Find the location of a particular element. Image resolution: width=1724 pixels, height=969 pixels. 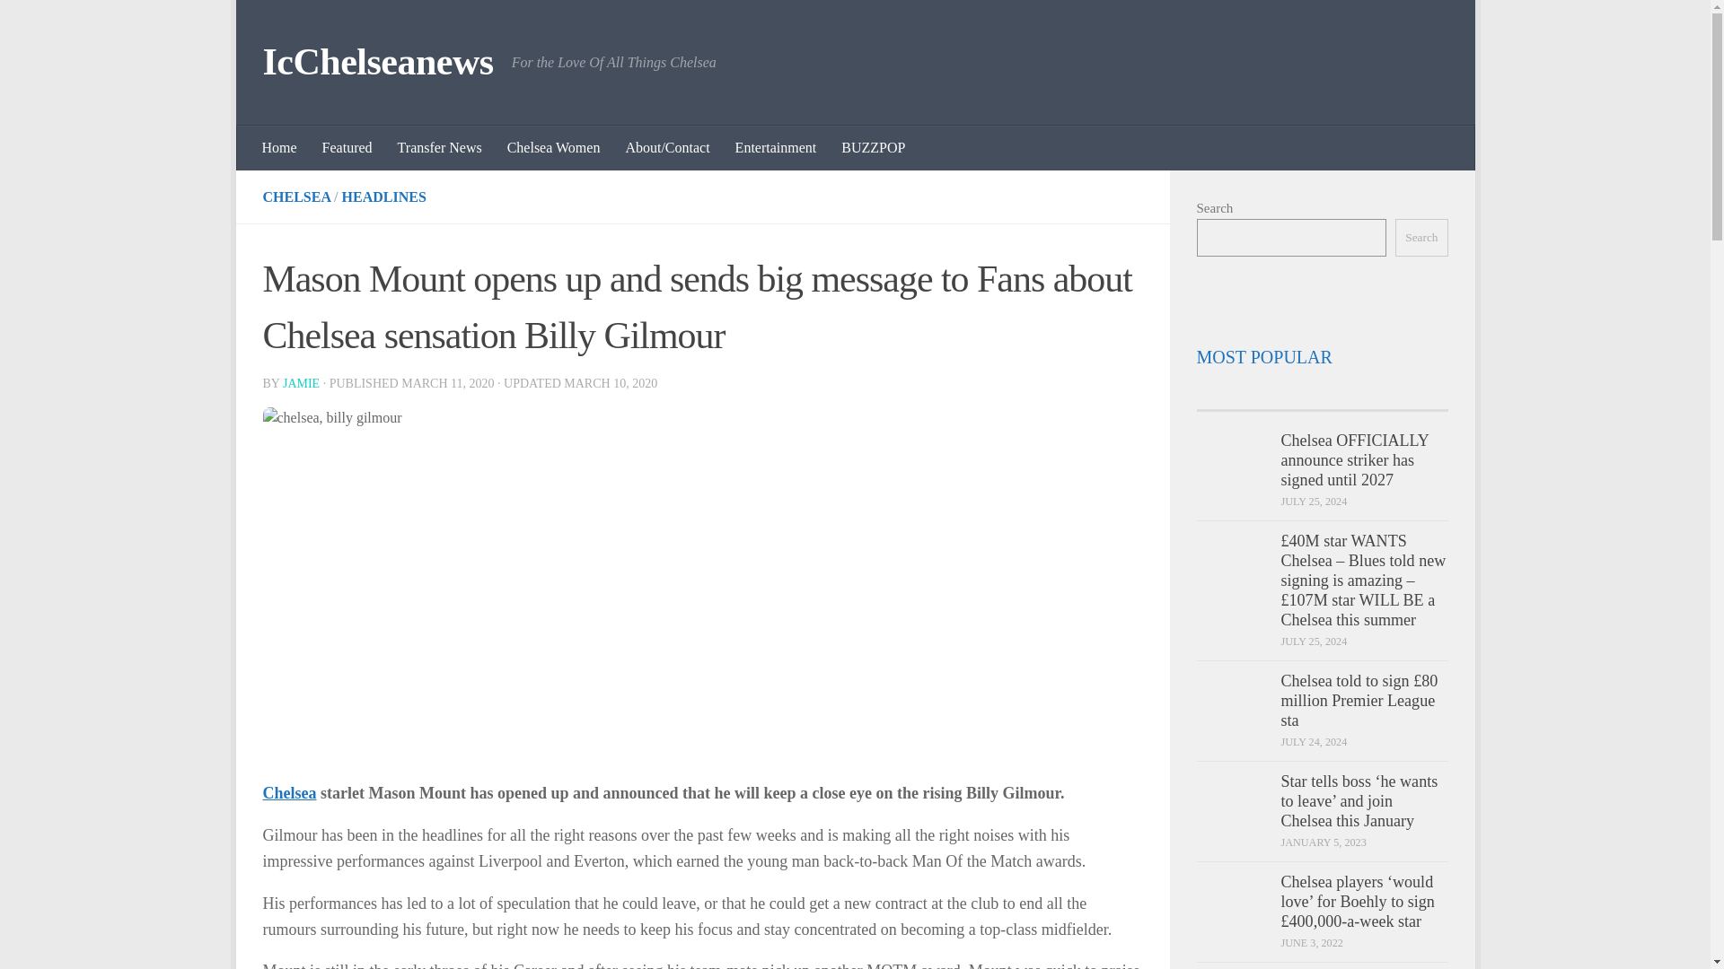

Chelsea Women is located at coordinates (554, 148).